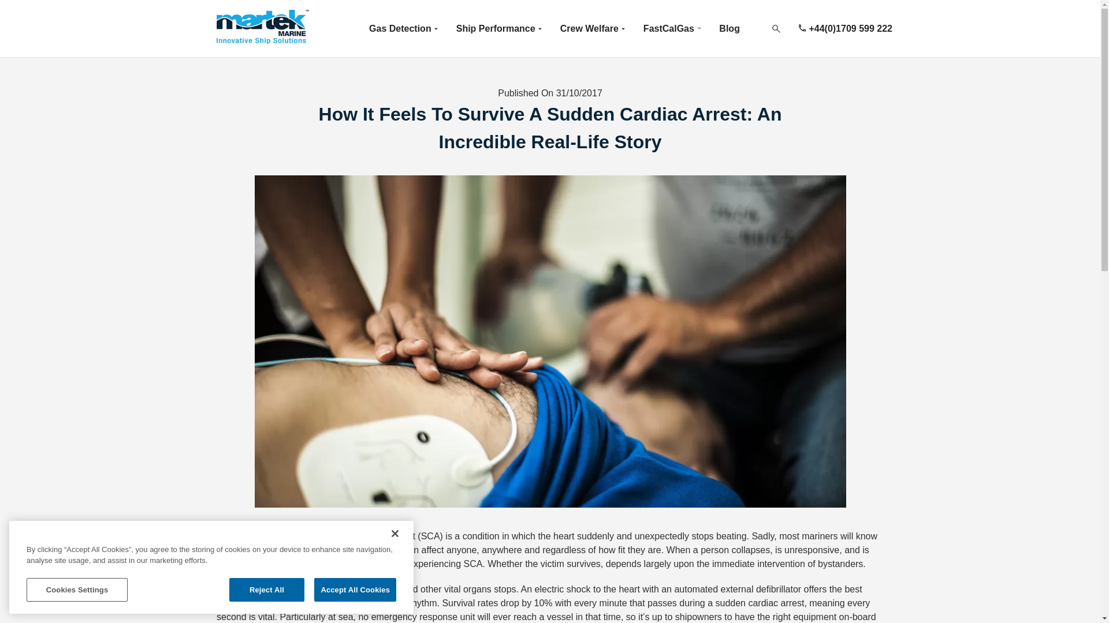 The height and width of the screenshot is (623, 1109). I want to click on Crew Welfare, so click(593, 29).